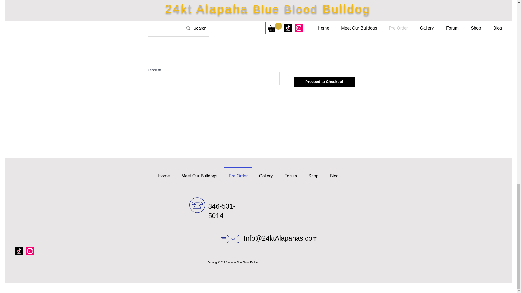 The image size is (521, 293). I want to click on Blog, so click(334, 174).